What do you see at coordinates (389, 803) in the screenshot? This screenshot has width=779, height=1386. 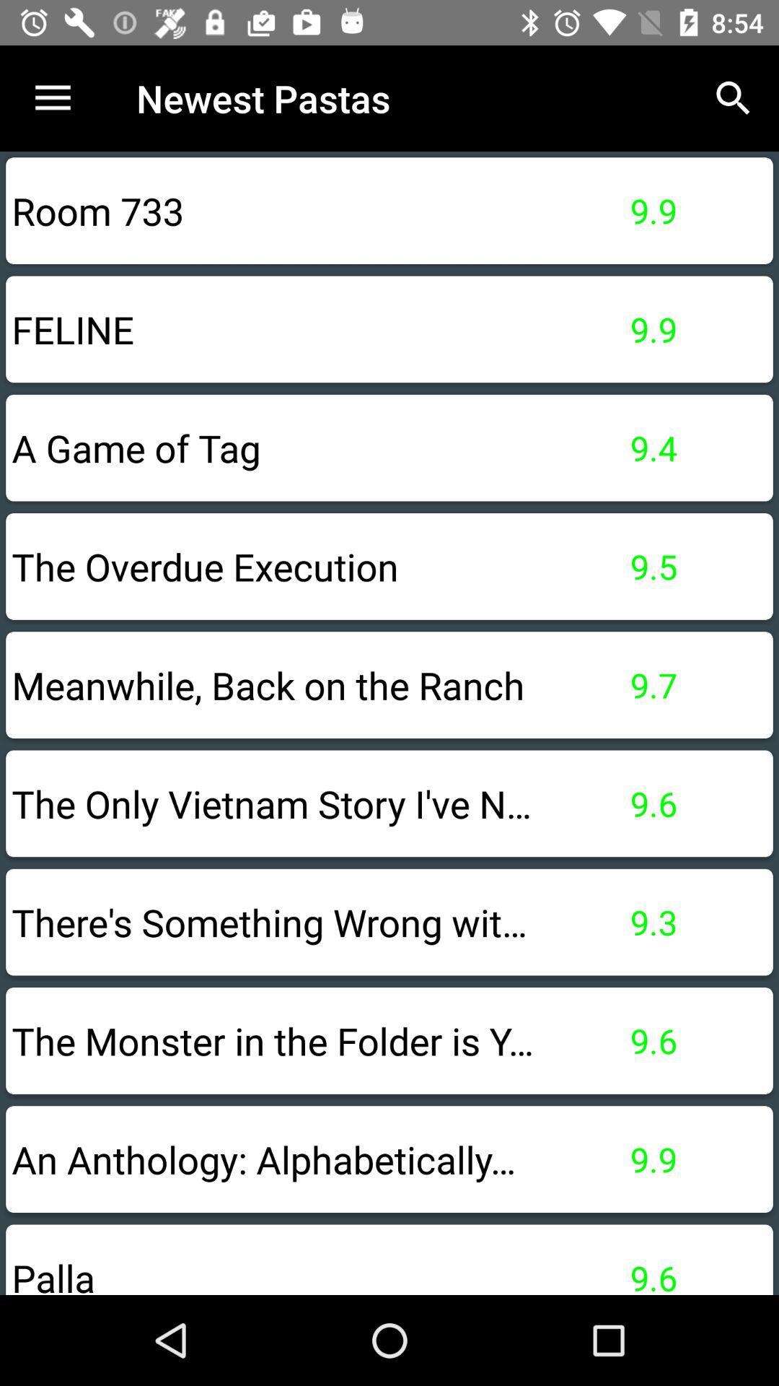 I see `select the text which is immediately below meanwhile back on the ranch 97` at bounding box center [389, 803].